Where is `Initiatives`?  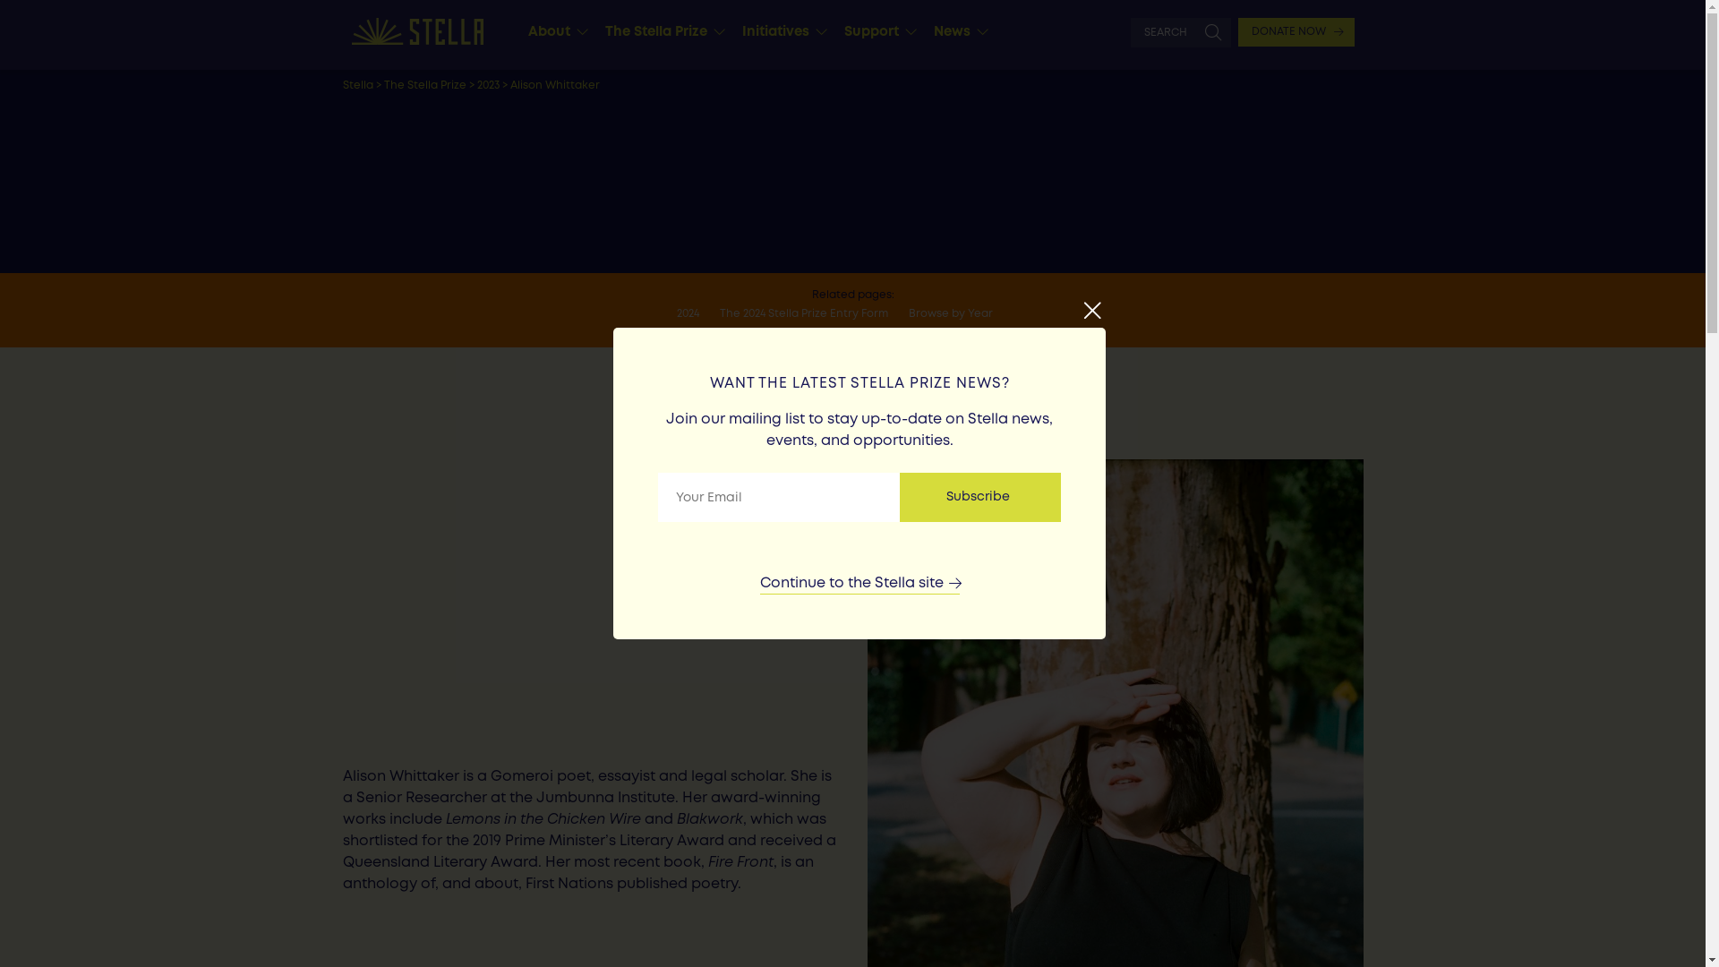 Initiatives is located at coordinates (780, 32).